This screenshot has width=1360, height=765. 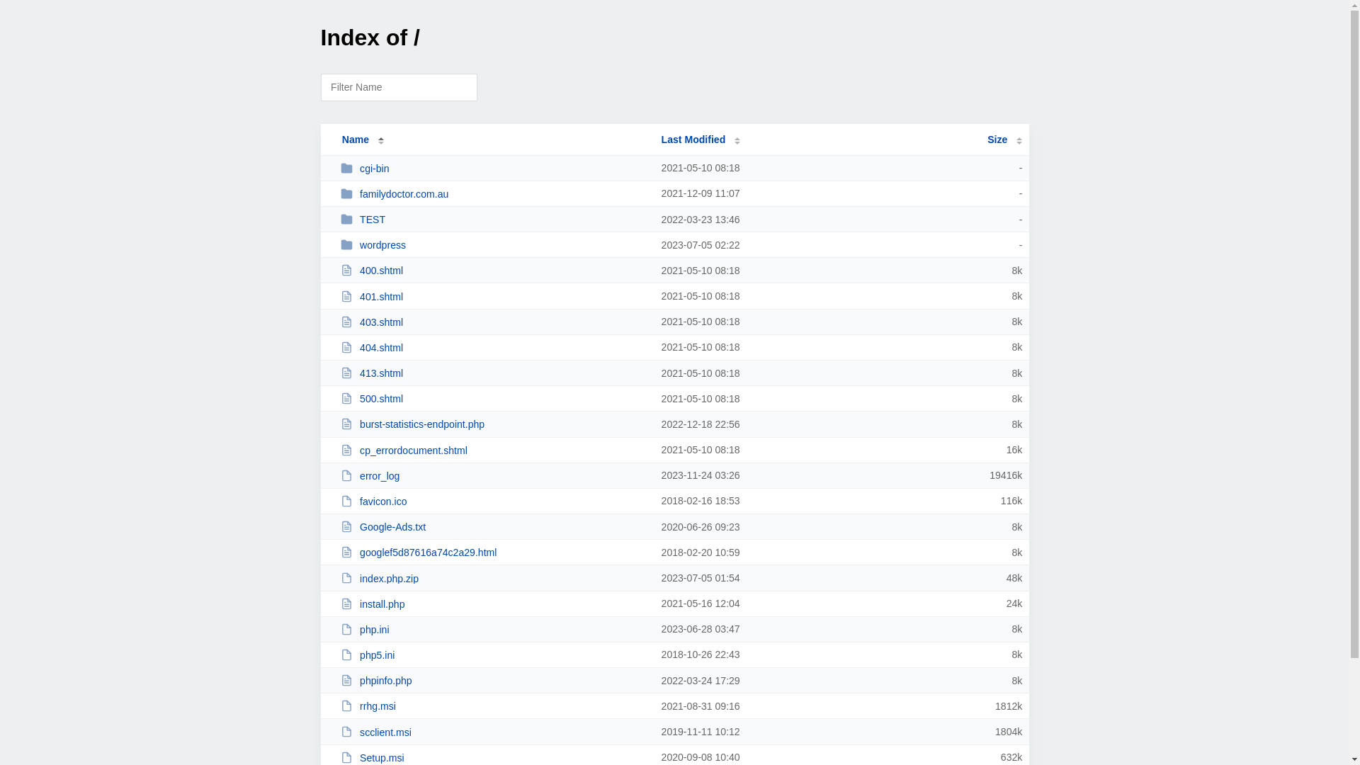 What do you see at coordinates (494, 732) in the screenshot?
I see `scclient.msi` at bounding box center [494, 732].